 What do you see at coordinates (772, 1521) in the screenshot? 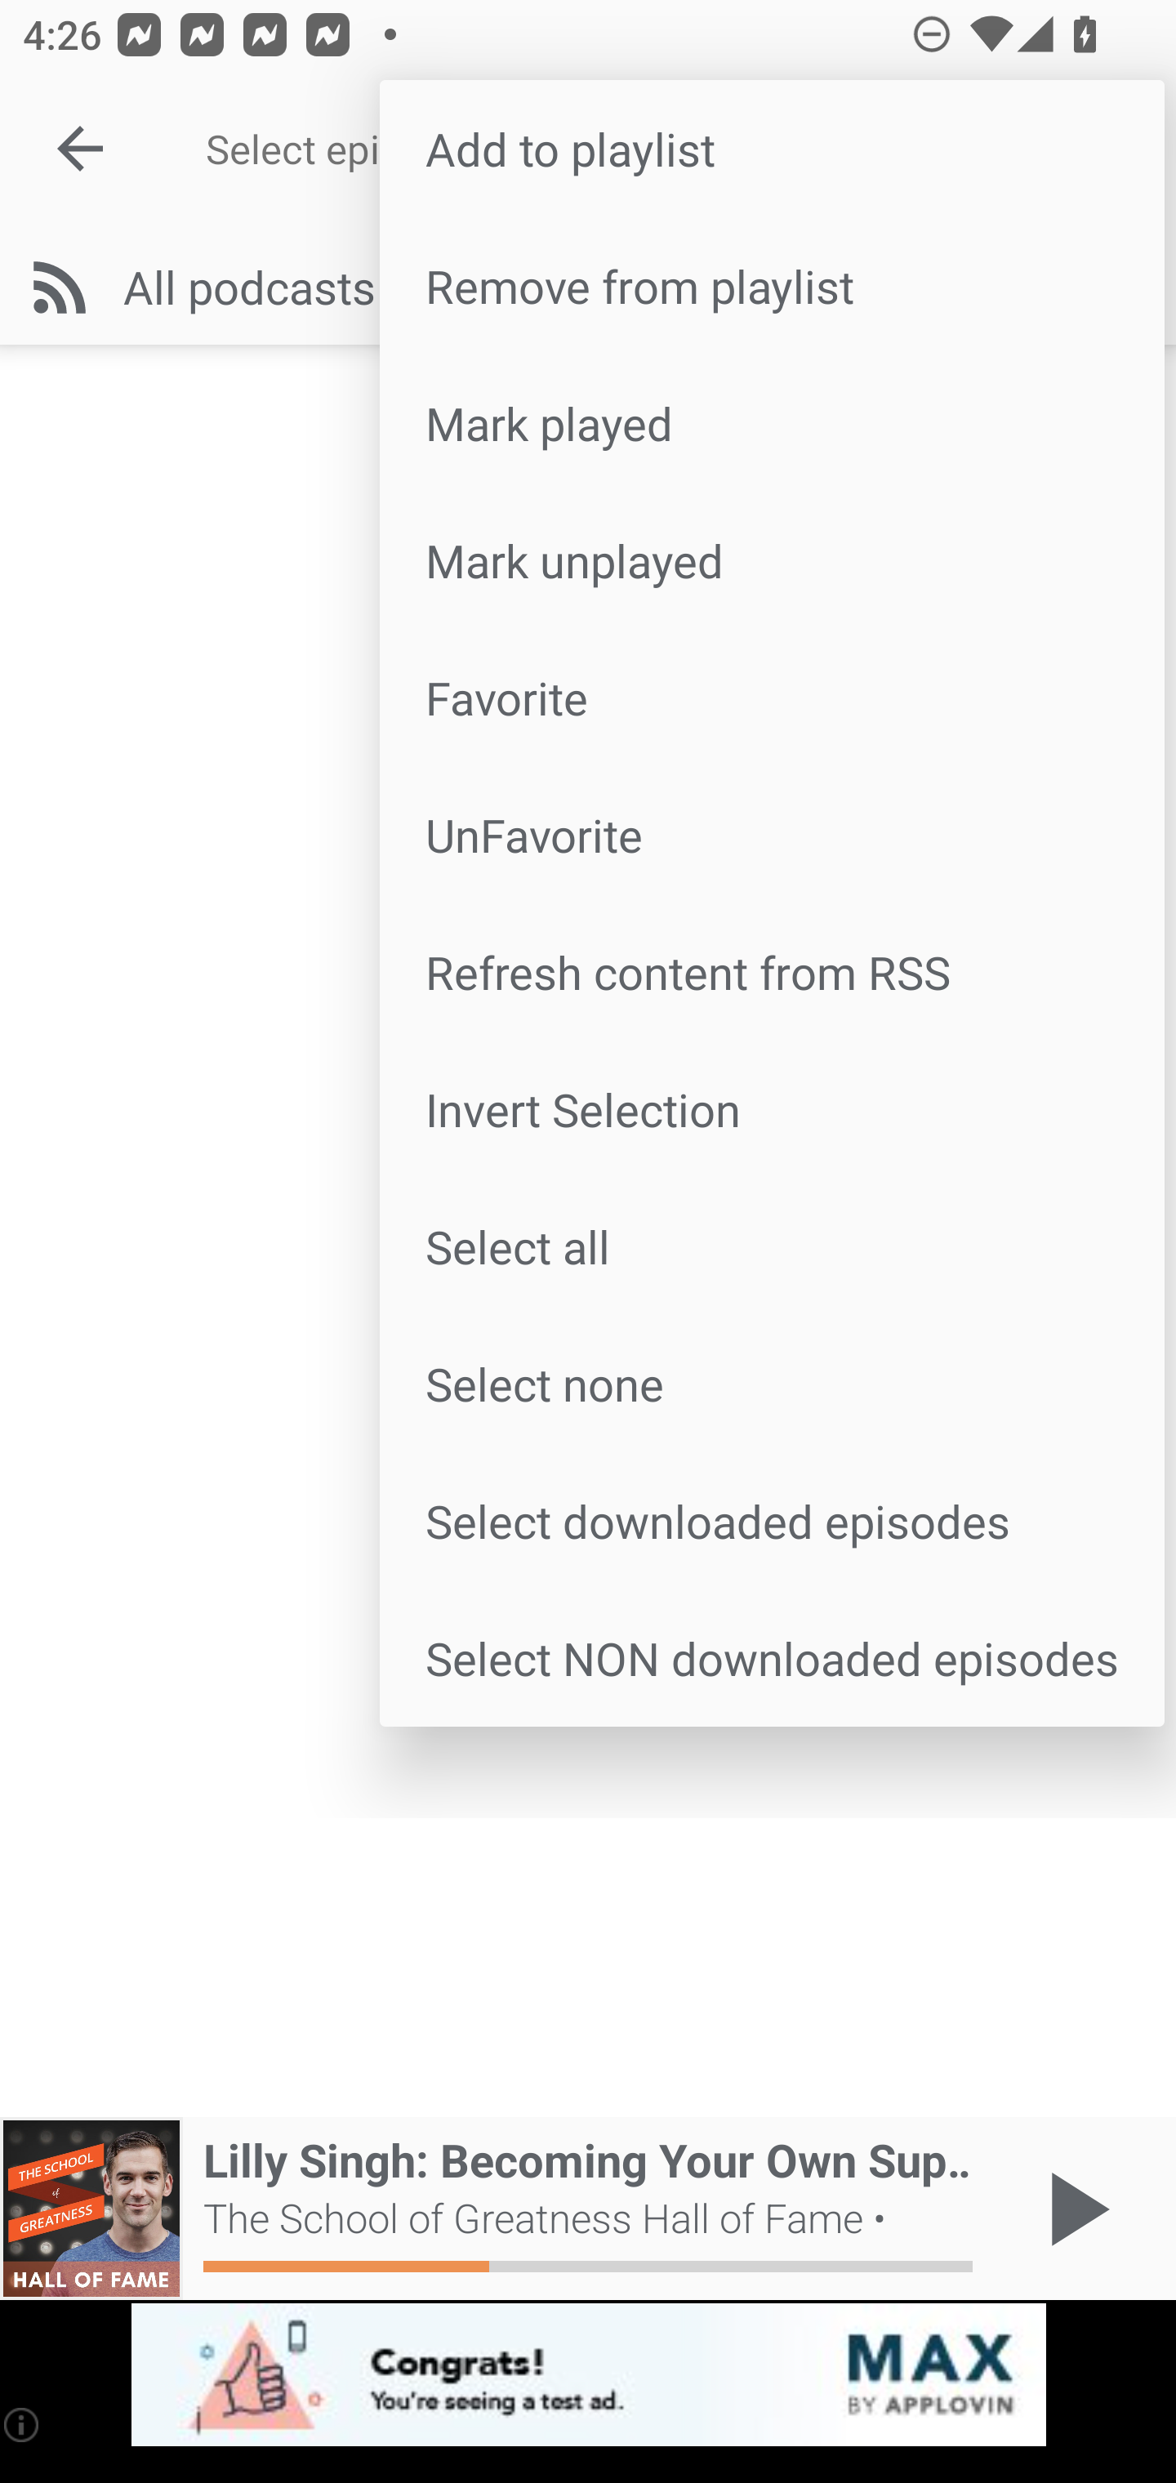
I see `Select downloaded episodes` at bounding box center [772, 1521].